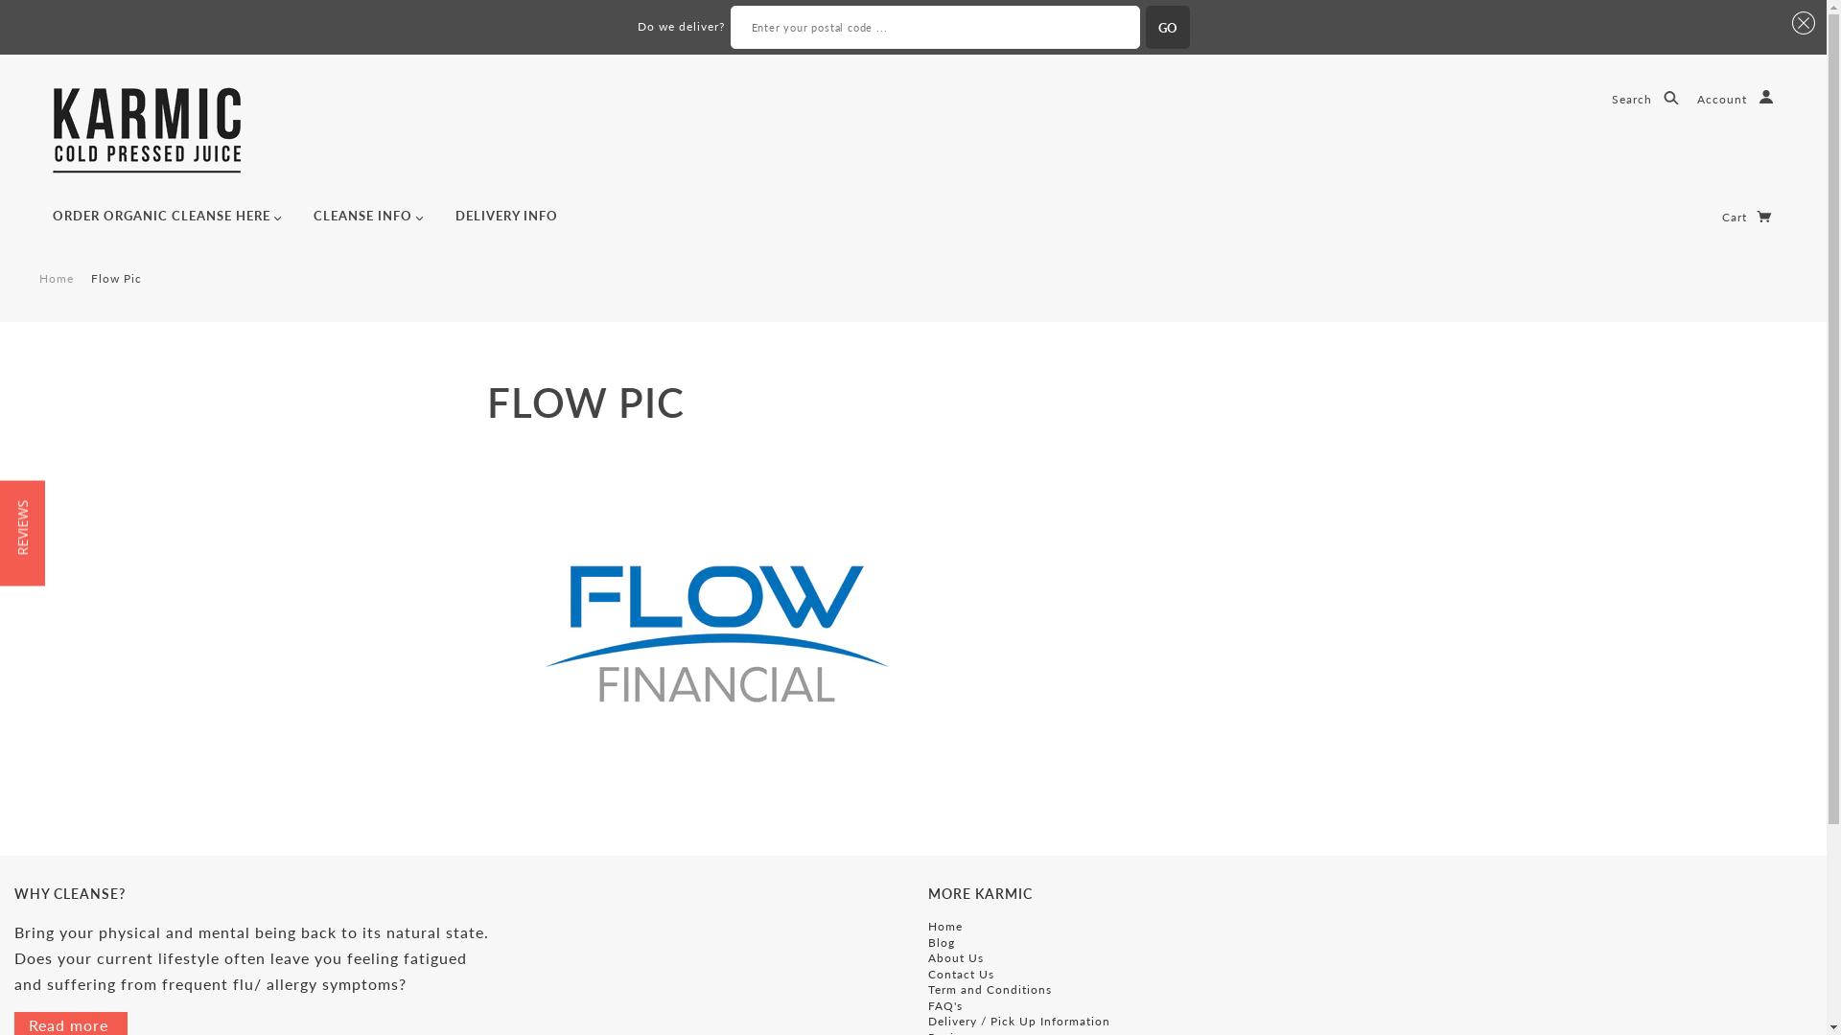 The width and height of the screenshot is (1841, 1035). What do you see at coordinates (506, 224) in the screenshot?
I see `DELIVERY INFO` at bounding box center [506, 224].